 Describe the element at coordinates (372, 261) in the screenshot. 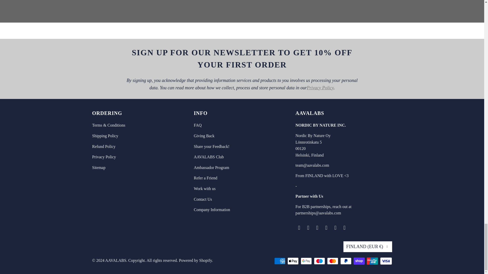

I see `Union Pay` at that location.